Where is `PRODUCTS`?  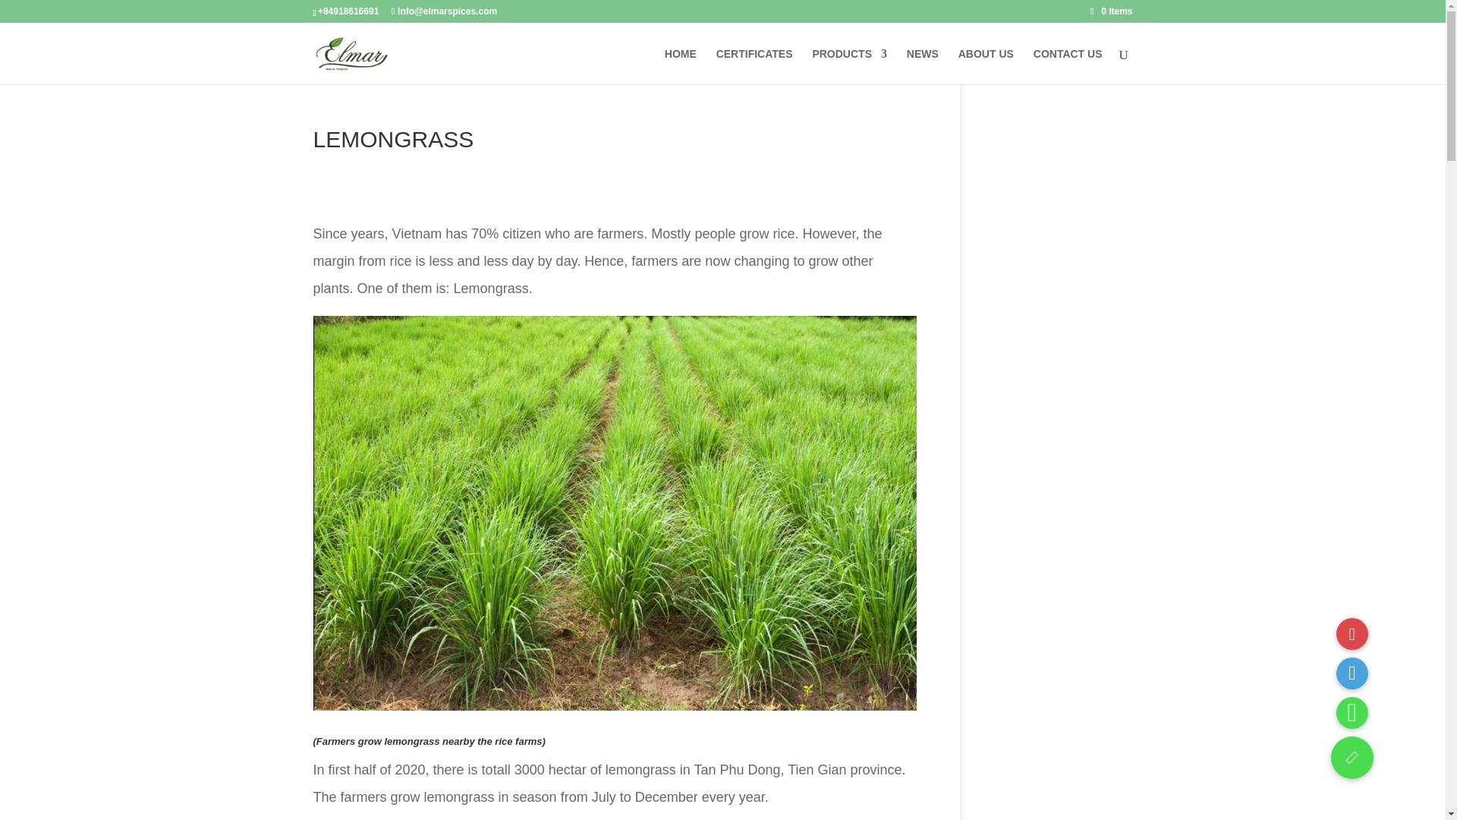
PRODUCTS is located at coordinates (849, 66).